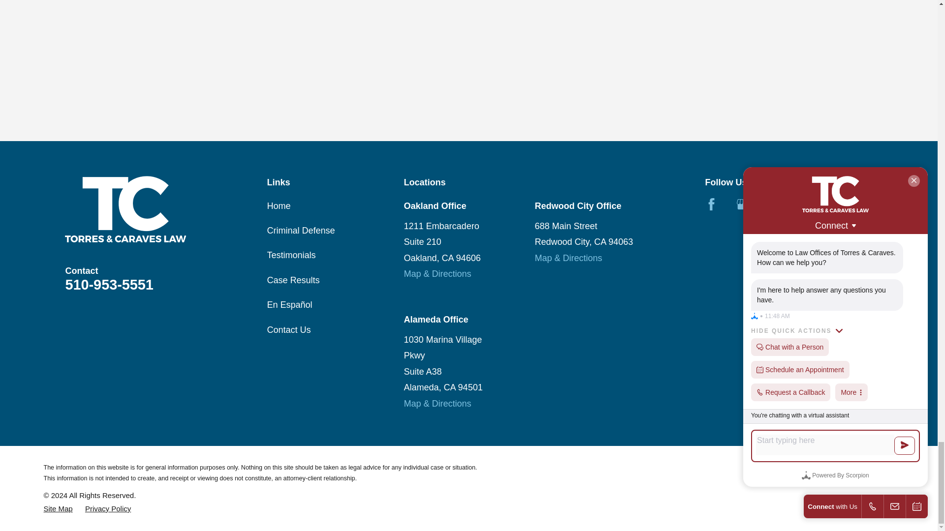 This screenshot has width=945, height=531. Describe the element at coordinates (775, 204) in the screenshot. I see `Twitter` at that location.